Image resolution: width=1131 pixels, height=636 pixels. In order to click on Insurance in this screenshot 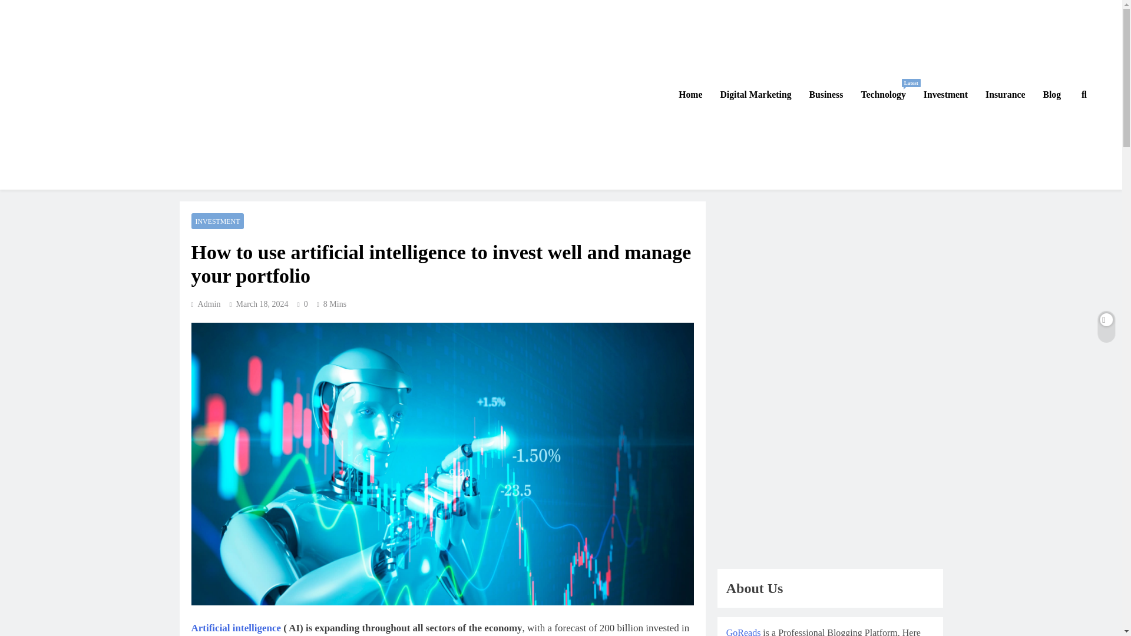, I will do `click(1005, 94)`.